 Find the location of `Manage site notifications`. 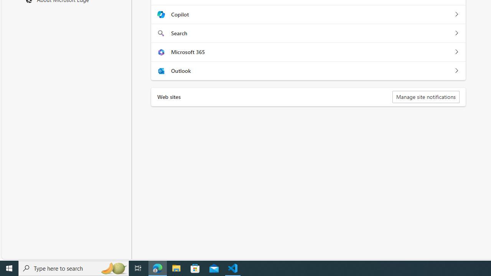

Manage site notifications is located at coordinates (426, 97).